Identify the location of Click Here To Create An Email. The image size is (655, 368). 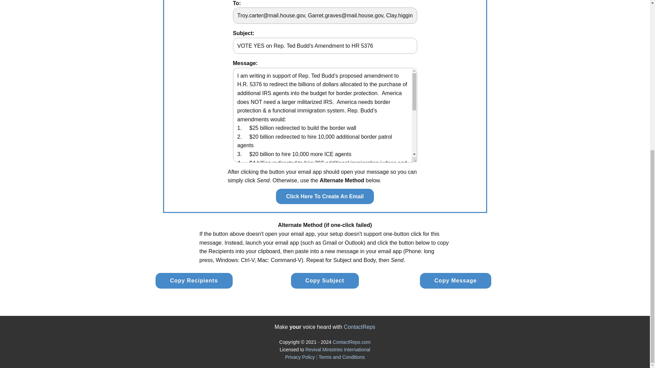
(325, 197).